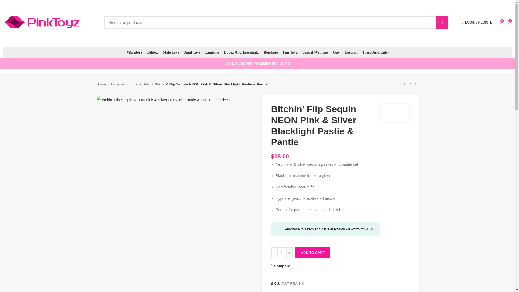  What do you see at coordinates (478, 22) in the screenshot?
I see `My account` at bounding box center [478, 22].